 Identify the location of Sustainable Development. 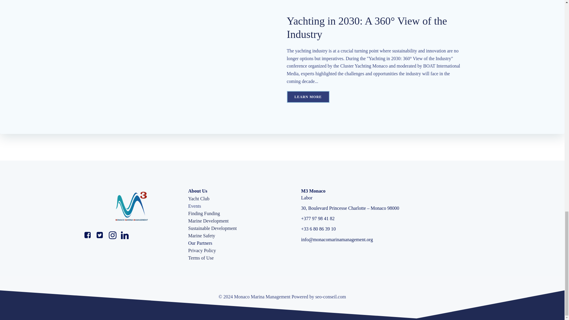
(212, 228).